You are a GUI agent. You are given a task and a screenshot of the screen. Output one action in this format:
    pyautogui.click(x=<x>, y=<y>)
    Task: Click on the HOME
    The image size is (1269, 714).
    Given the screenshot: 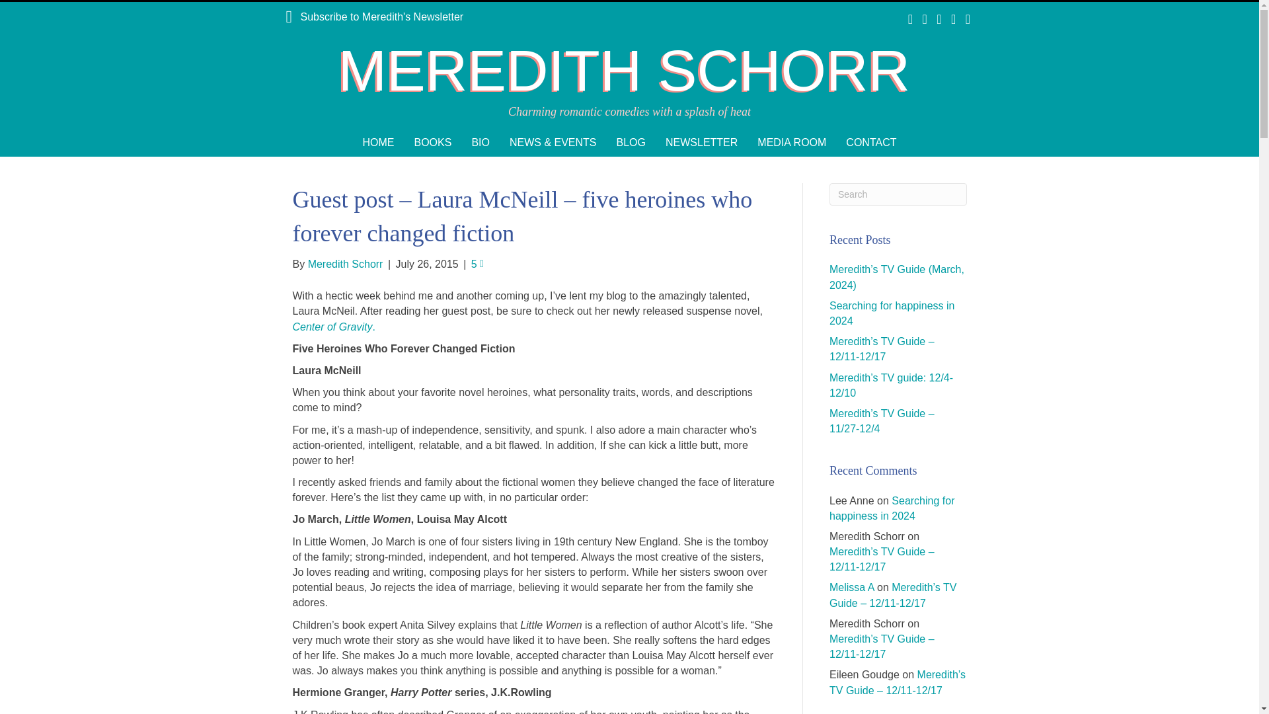 What is the action you would take?
    pyautogui.click(x=378, y=142)
    